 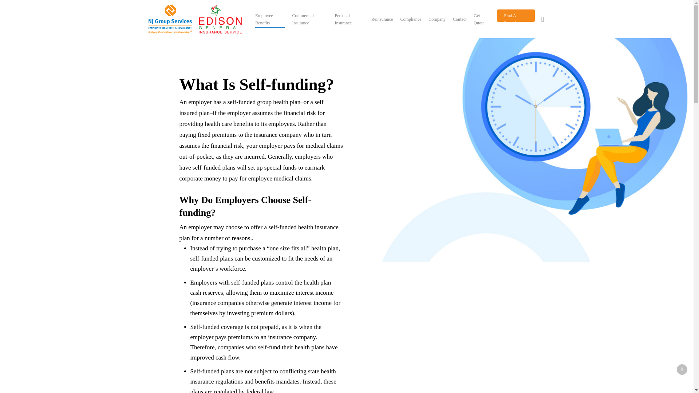 What do you see at coordinates (382, 19) in the screenshot?
I see `Reinsurance` at bounding box center [382, 19].